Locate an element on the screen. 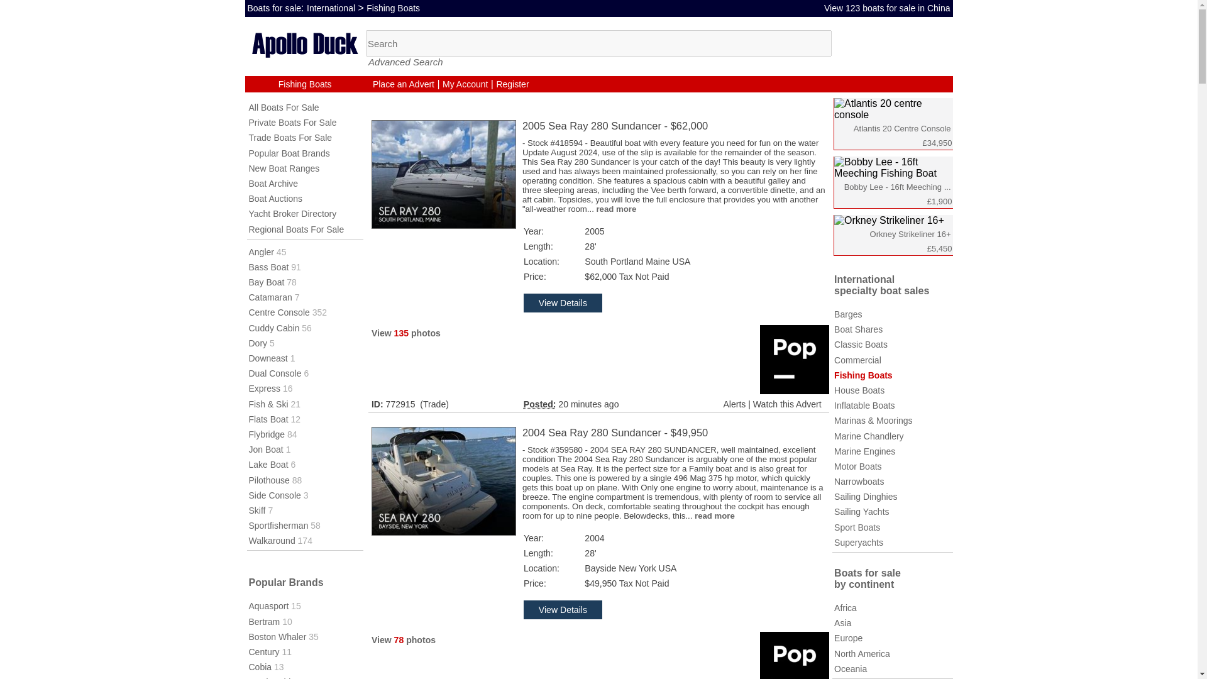 The width and height of the screenshot is (1207, 679). Side Console is located at coordinates (274, 495).